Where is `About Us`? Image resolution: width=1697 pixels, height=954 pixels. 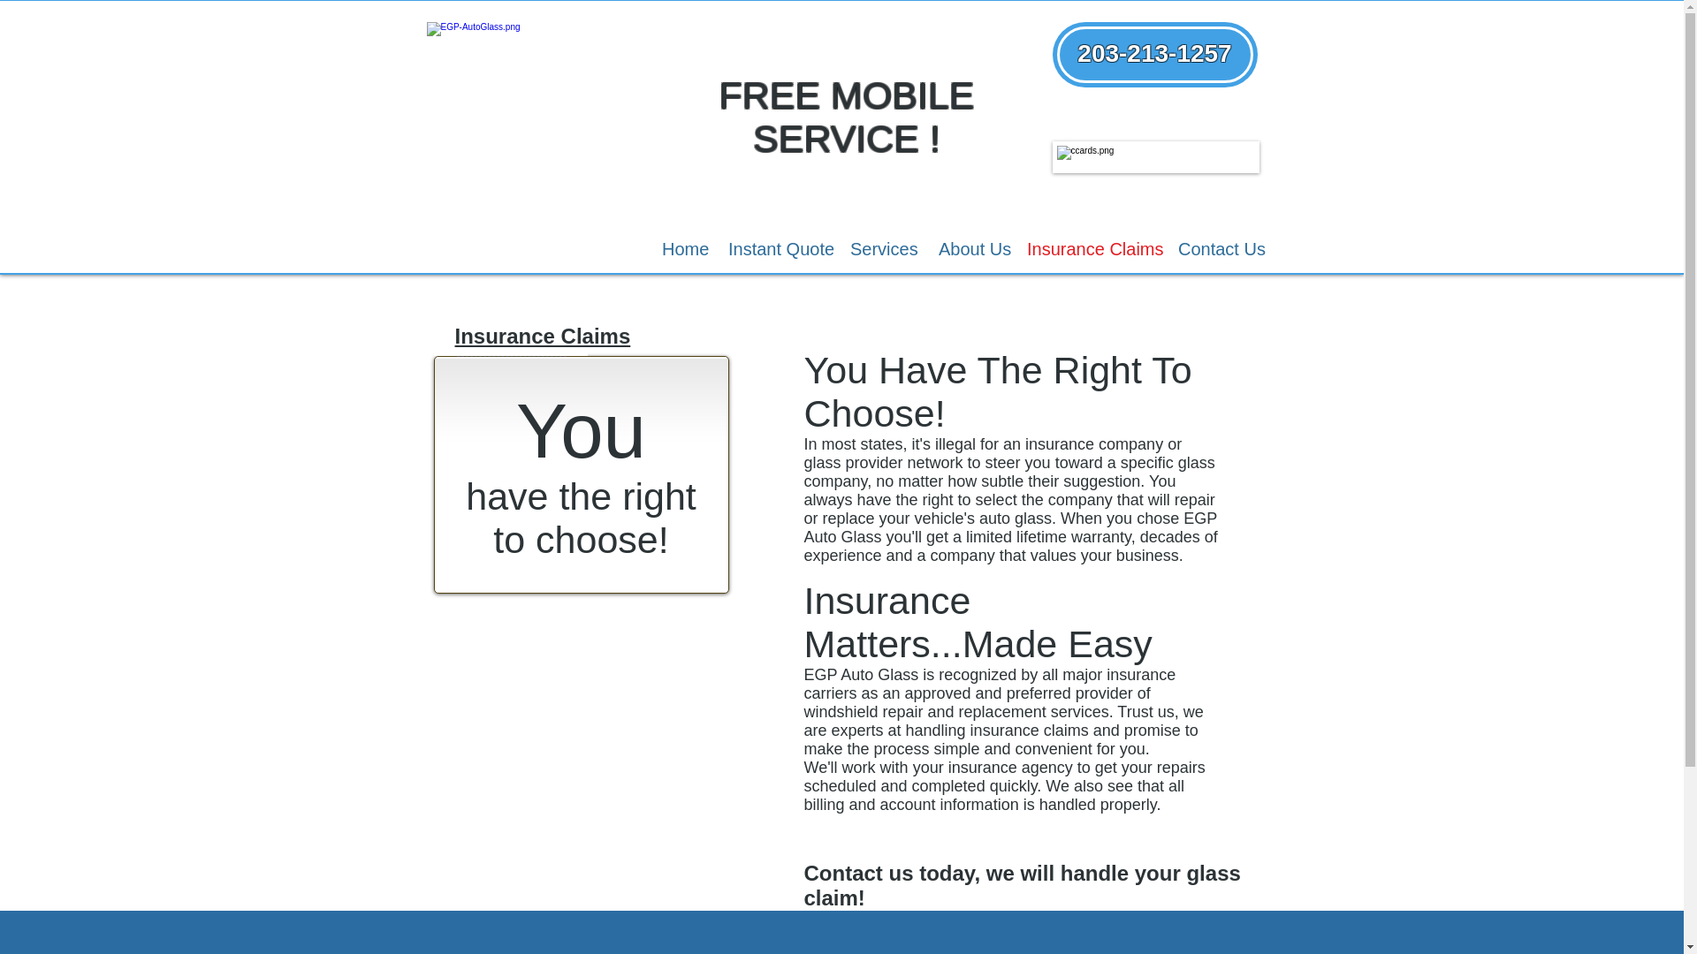 About Us is located at coordinates (969, 249).